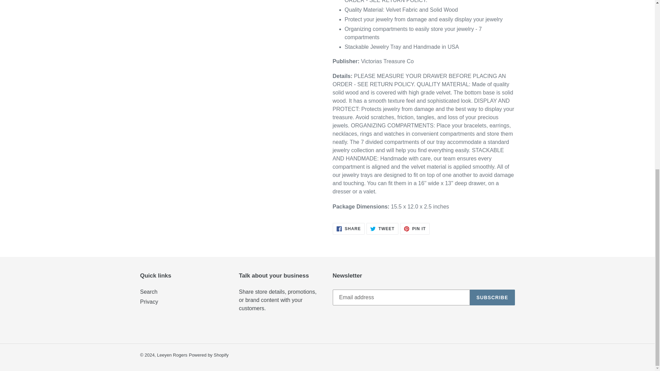  What do you see at coordinates (208, 355) in the screenshot?
I see `Powered by Shopify` at bounding box center [208, 355].